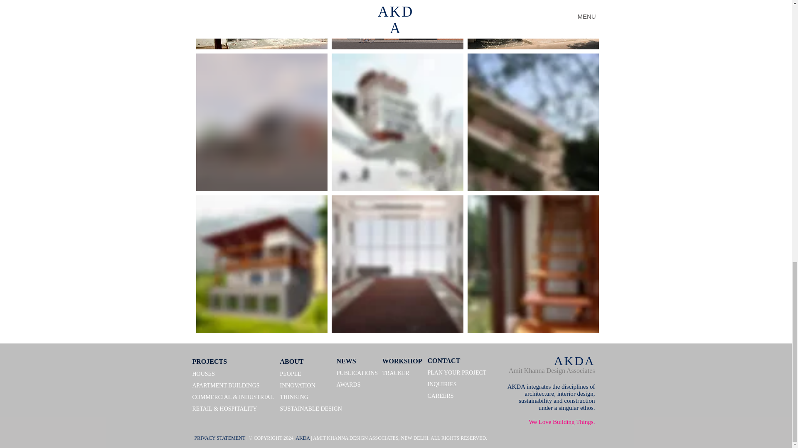  I want to click on PEOPLE, so click(291, 374).